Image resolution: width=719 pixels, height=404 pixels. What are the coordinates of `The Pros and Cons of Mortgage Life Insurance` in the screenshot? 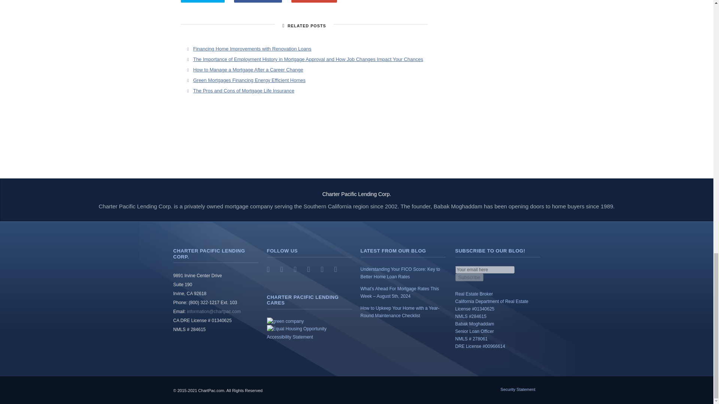 It's located at (243, 91).